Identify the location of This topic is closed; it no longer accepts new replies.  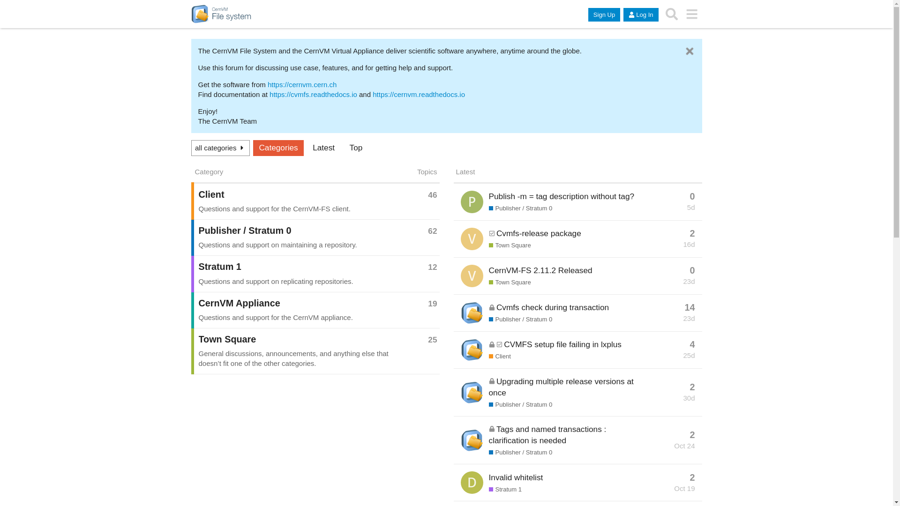
(492, 307).